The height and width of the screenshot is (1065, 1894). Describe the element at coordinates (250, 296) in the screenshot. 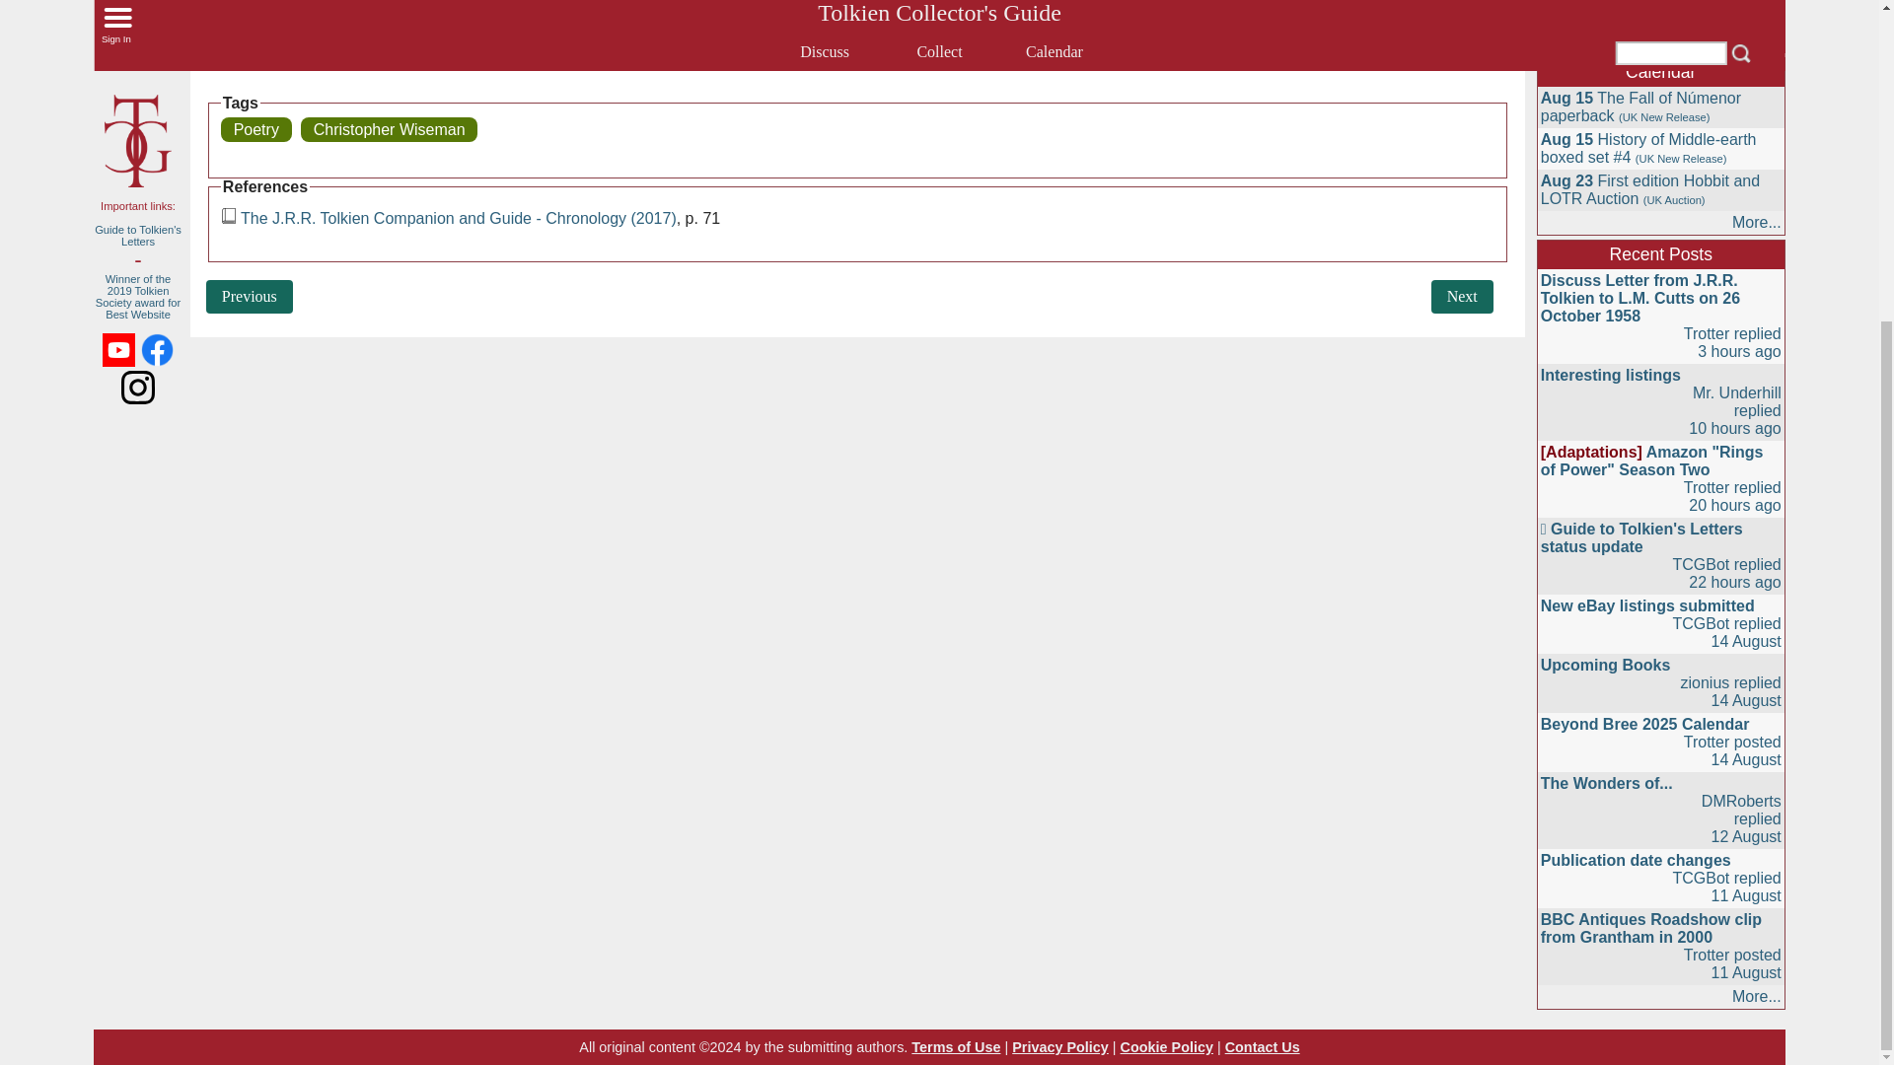

I see `1227: G.B. Smith to J.R.R. Tolkien` at that location.